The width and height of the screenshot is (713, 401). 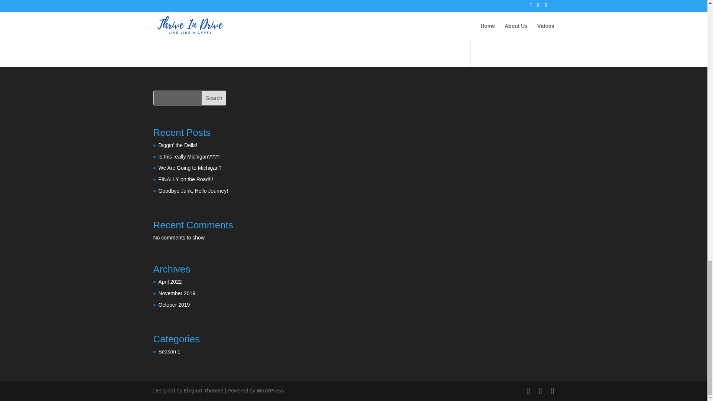 What do you see at coordinates (411, 4) in the screenshot?
I see `Submit Comment` at bounding box center [411, 4].